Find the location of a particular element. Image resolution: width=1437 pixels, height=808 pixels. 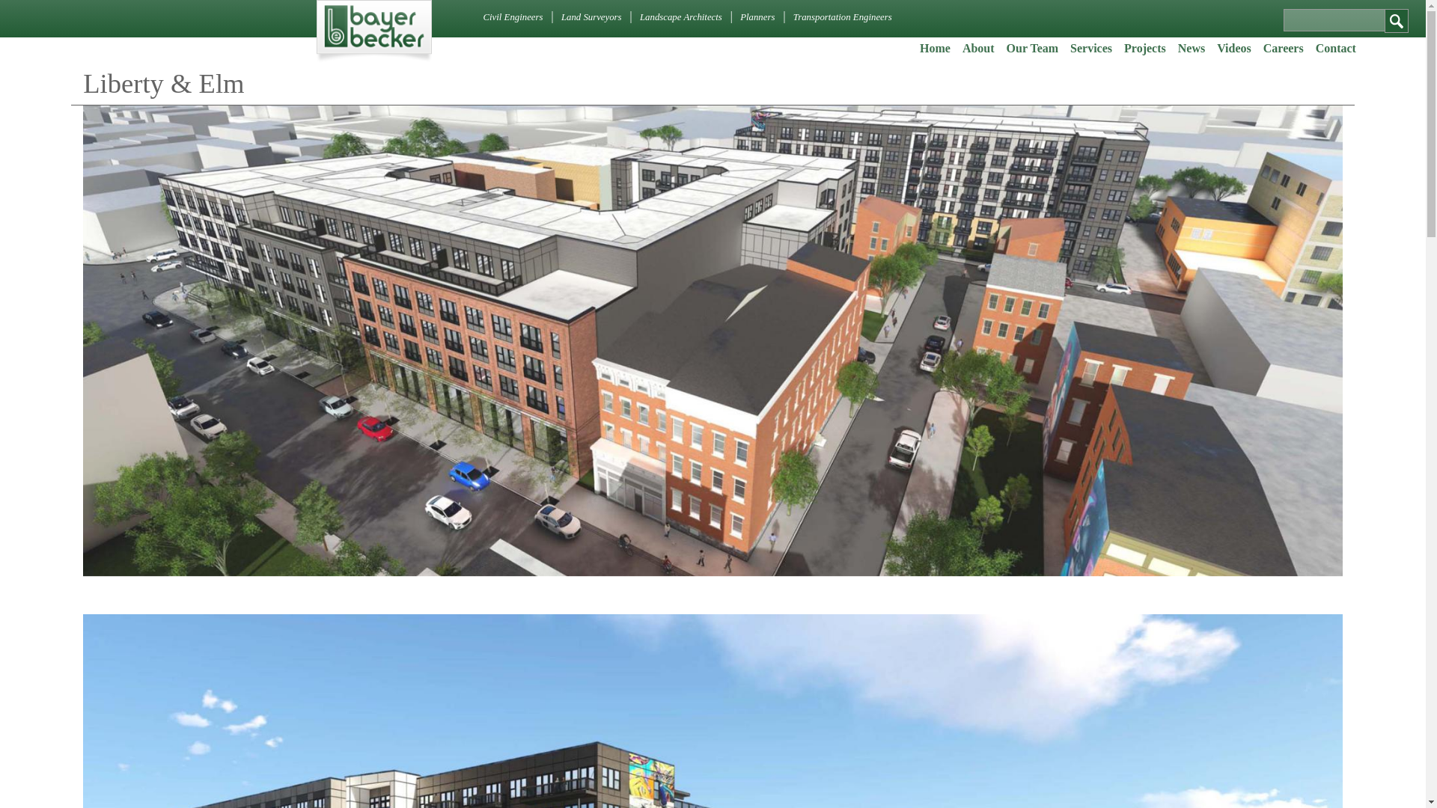

Our Team is located at coordinates (1033, 48).